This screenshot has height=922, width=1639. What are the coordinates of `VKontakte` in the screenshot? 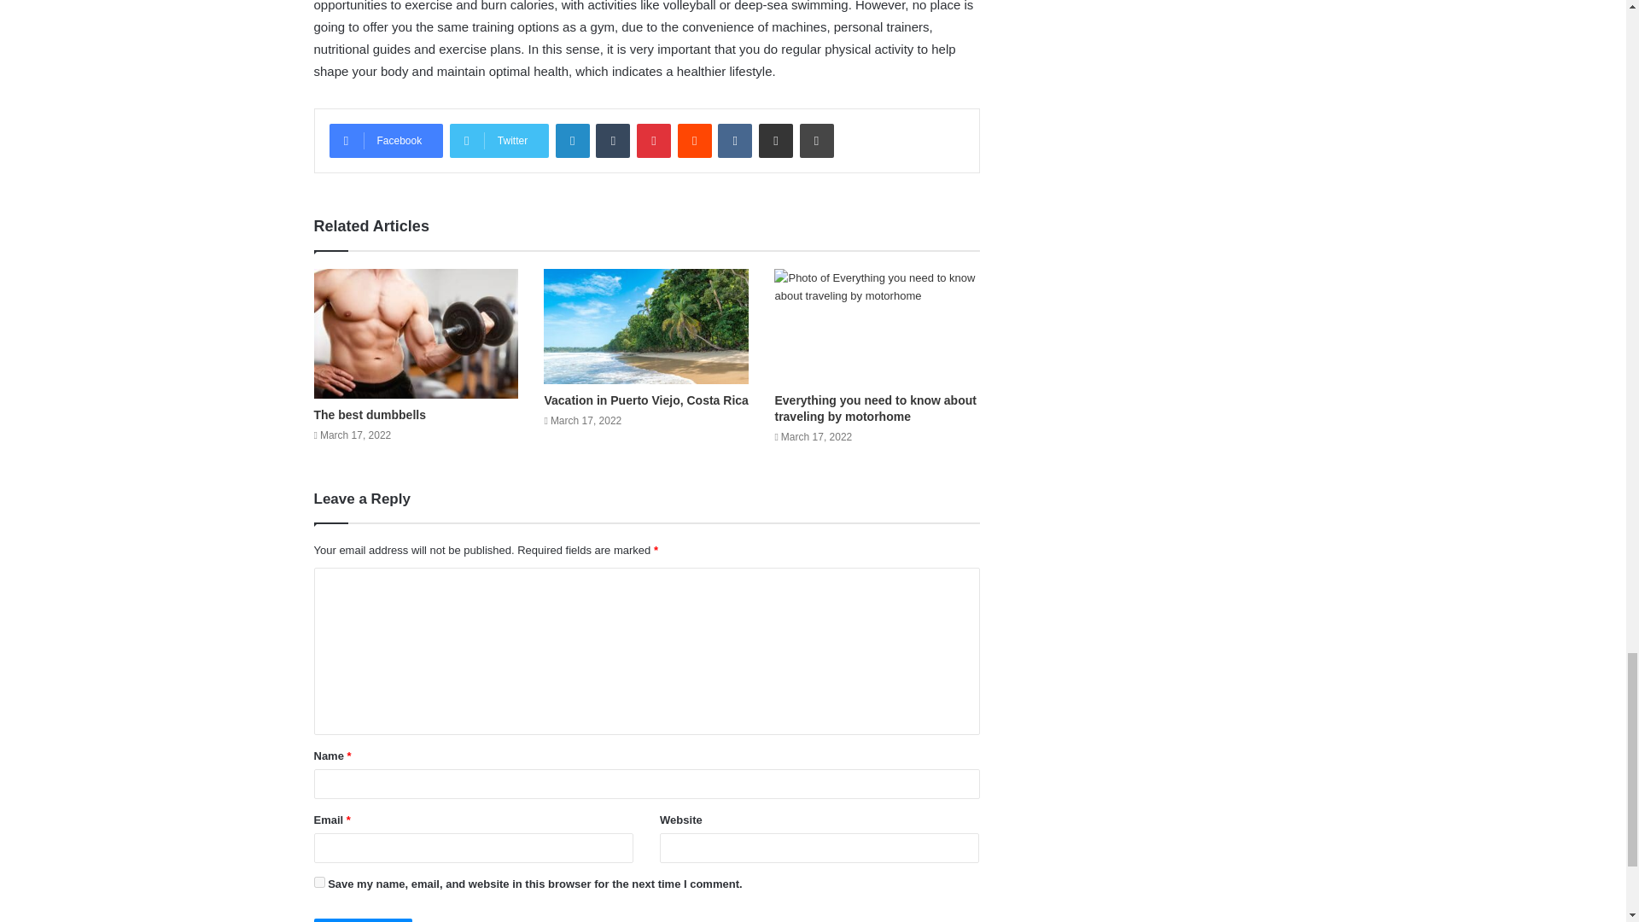 It's located at (734, 140).